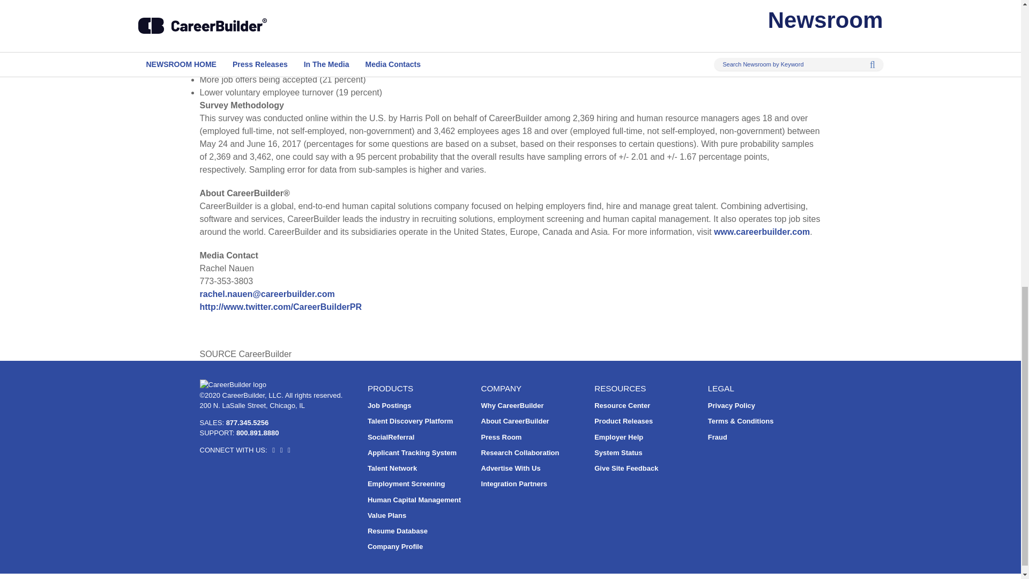 This screenshot has width=1029, height=579. What do you see at coordinates (414, 500) in the screenshot?
I see `Human Capital Management` at bounding box center [414, 500].